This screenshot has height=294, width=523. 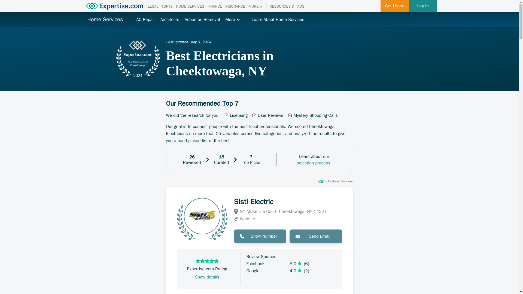 What do you see at coordinates (167, 7) in the screenshot?
I see `TORTS` at bounding box center [167, 7].